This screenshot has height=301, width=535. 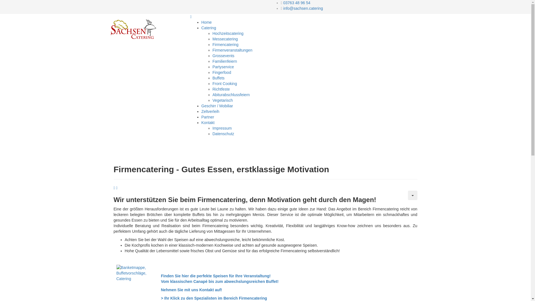 What do you see at coordinates (117, 188) in the screenshot?
I see `Next` at bounding box center [117, 188].